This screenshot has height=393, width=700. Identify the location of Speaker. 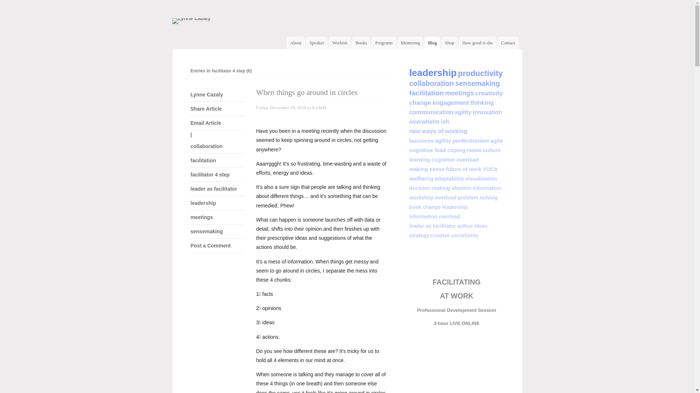
(317, 43).